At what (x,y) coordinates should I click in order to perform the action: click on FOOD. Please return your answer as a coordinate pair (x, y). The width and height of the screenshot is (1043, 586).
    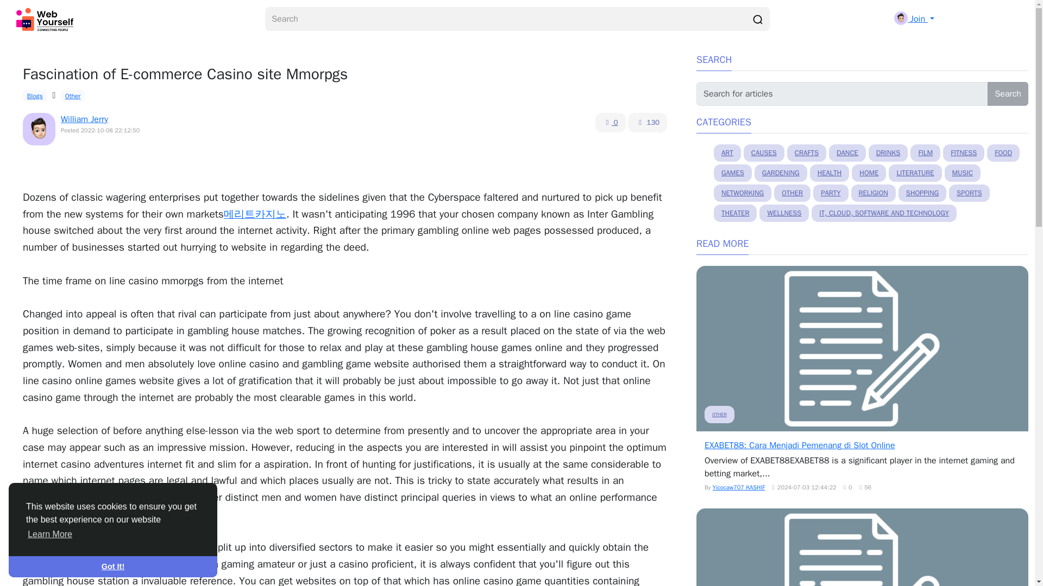
    Looking at the image, I should click on (1003, 153).